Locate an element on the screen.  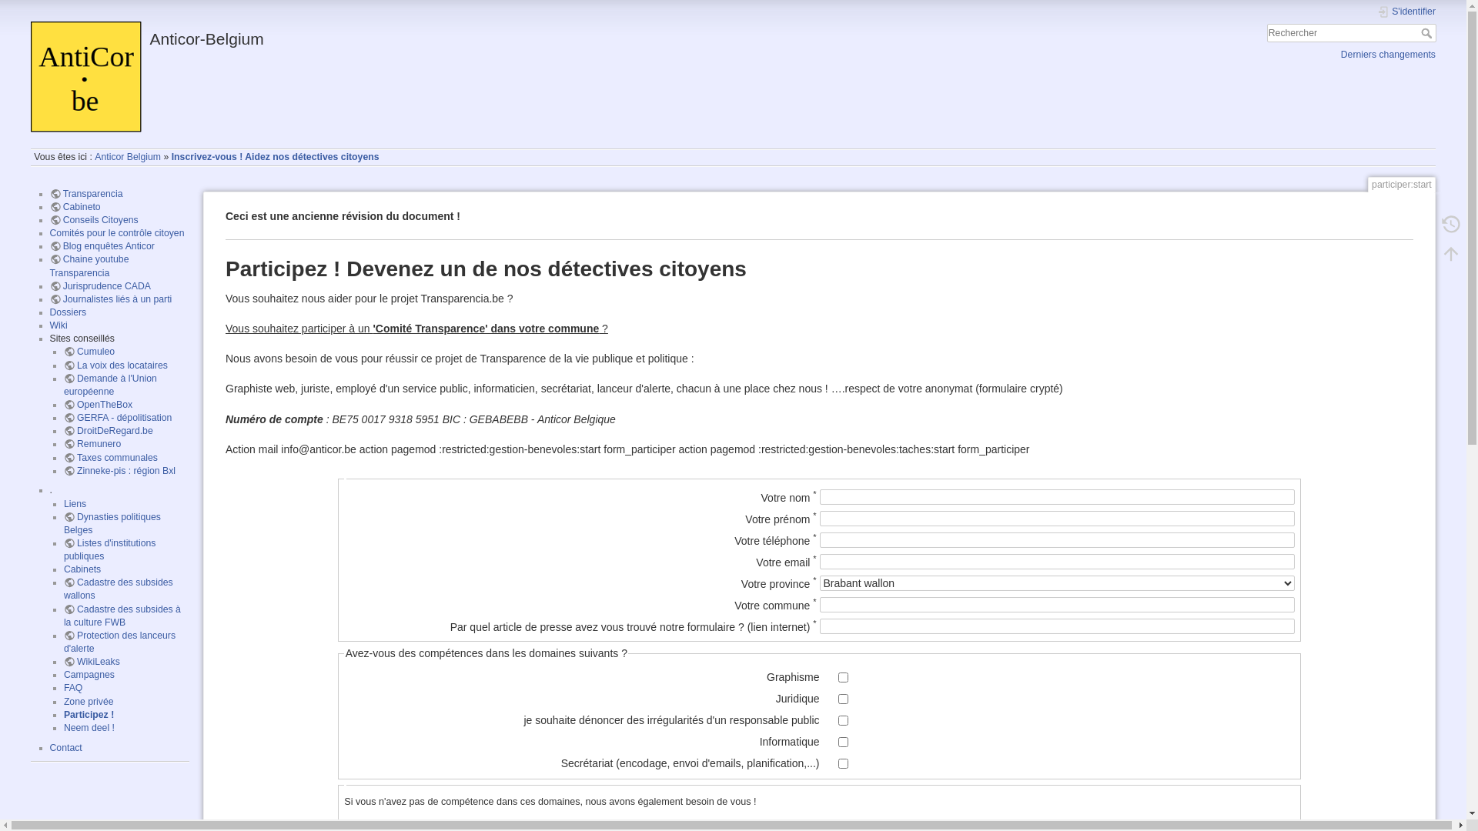
Cabinets is located at coordinates (82, 569).